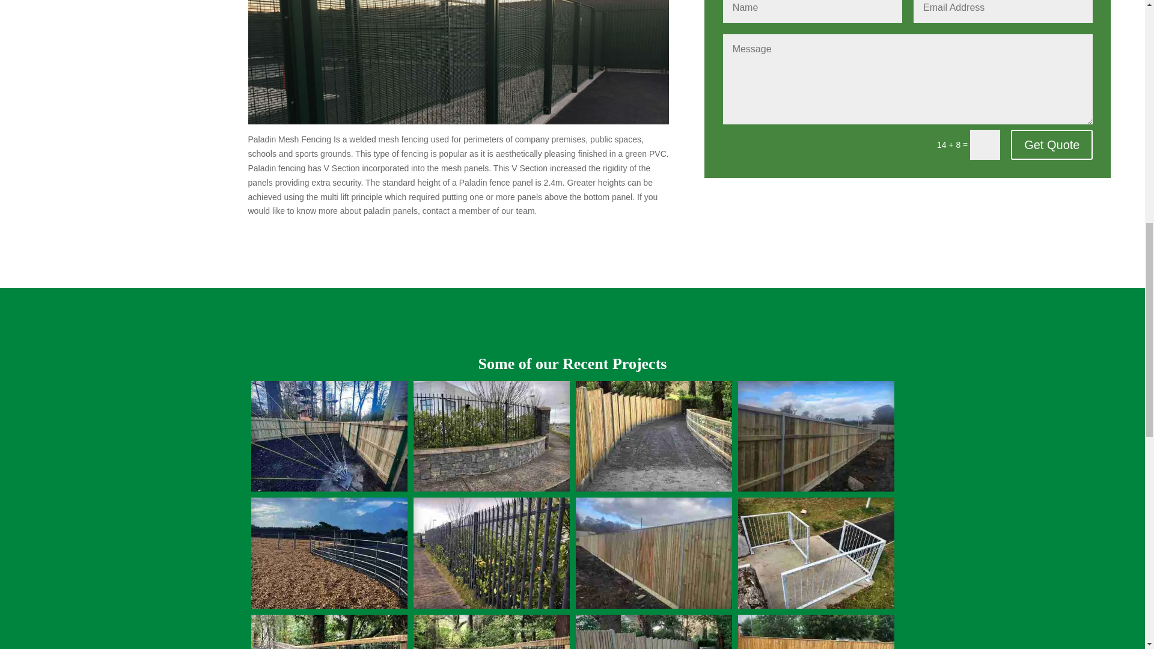 This screenshot has width=1154, height=649. What do you see at coordinates (492, 488) in the screenshot?
I see `6316113e-e92d-4866-a6e6-3b516051fba7` at bounding box center [492, 488].